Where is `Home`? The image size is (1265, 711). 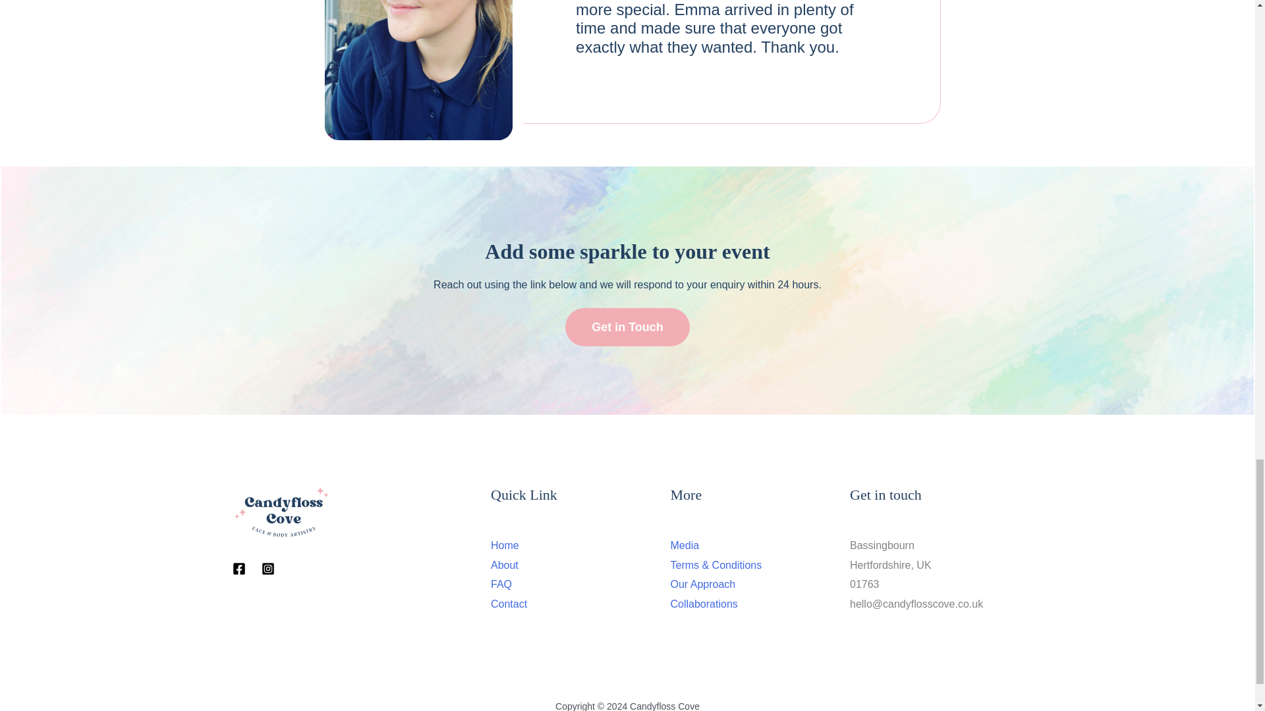
Home is located at coordinates (505, 545).